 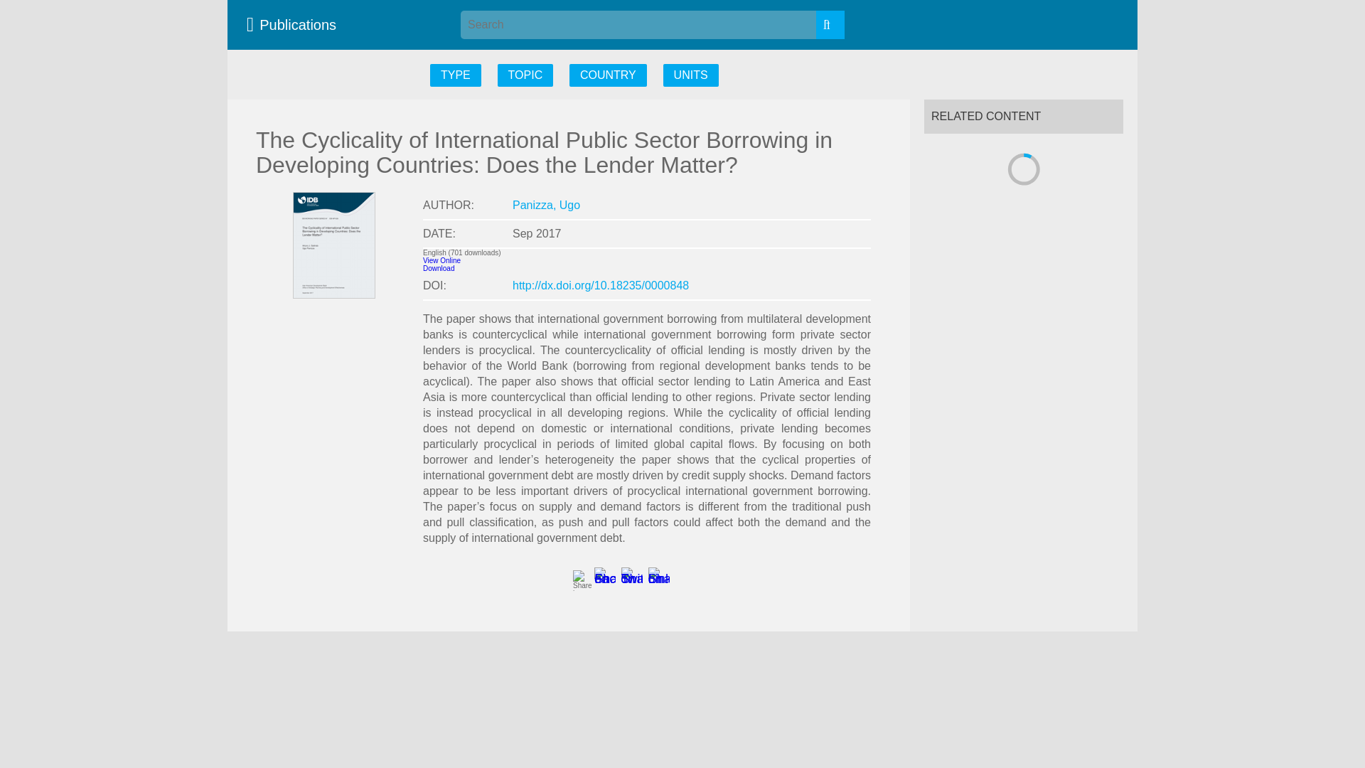 What do you see at coordinates (604, 578) in the screenshot?
I see `Share on Facebook` at bounding box center [604, 578].